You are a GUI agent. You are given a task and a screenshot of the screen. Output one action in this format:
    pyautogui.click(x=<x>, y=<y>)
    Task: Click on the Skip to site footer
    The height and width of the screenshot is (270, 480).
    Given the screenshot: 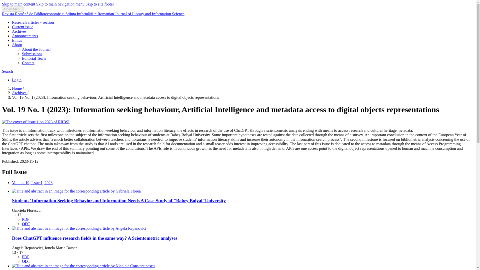 What is the action you would take?
    pyautogui.click(x=99, y=4)
    